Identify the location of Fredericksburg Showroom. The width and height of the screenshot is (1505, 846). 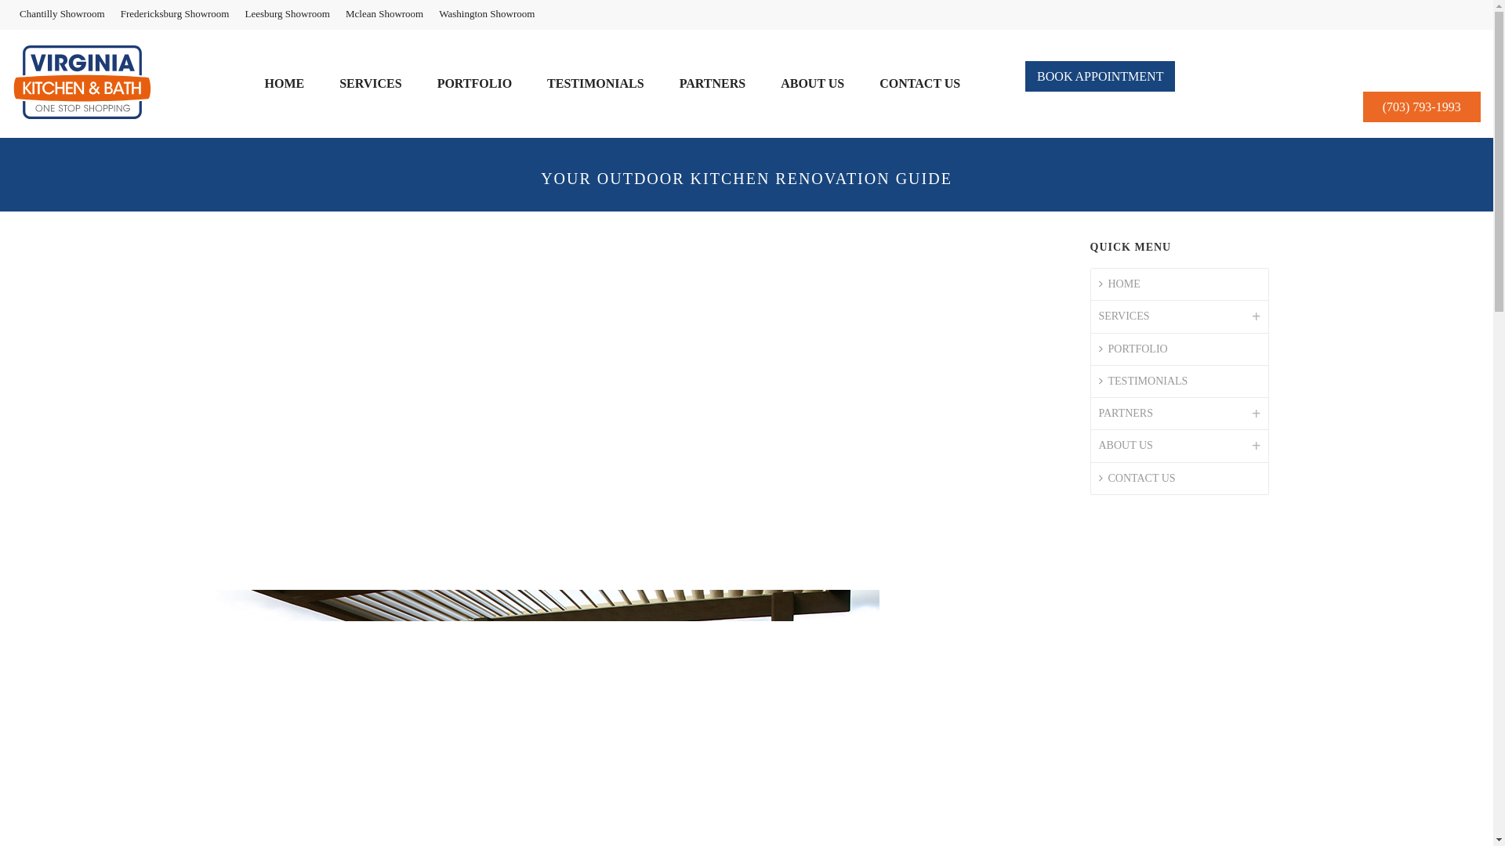
(176, 14).